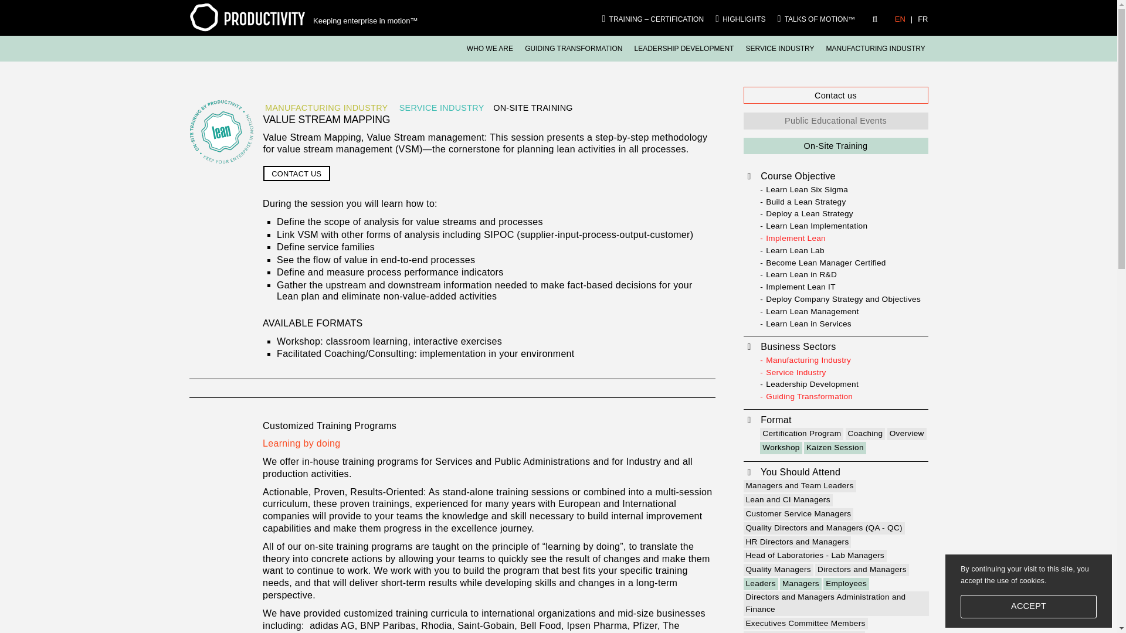 This screenshot has height=633, width=1126. What do you see at coordinates (1029, 607) in the screenshot?
I see `ACCEPT` at bounding box center [1029, 607].